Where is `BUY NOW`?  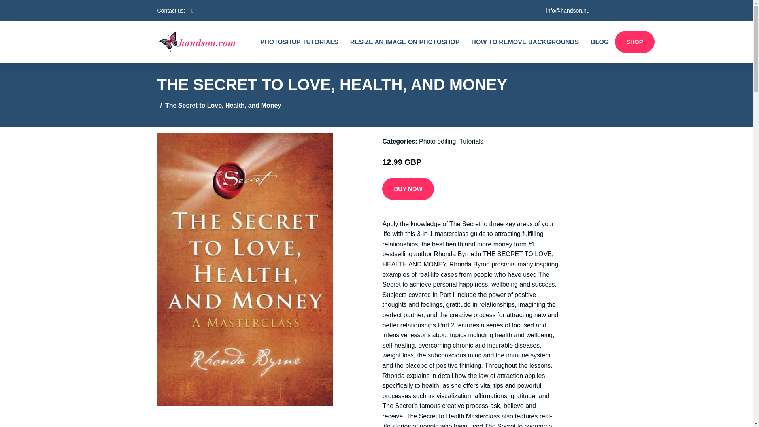 BUY NOW is located at coordinates (408, 189).